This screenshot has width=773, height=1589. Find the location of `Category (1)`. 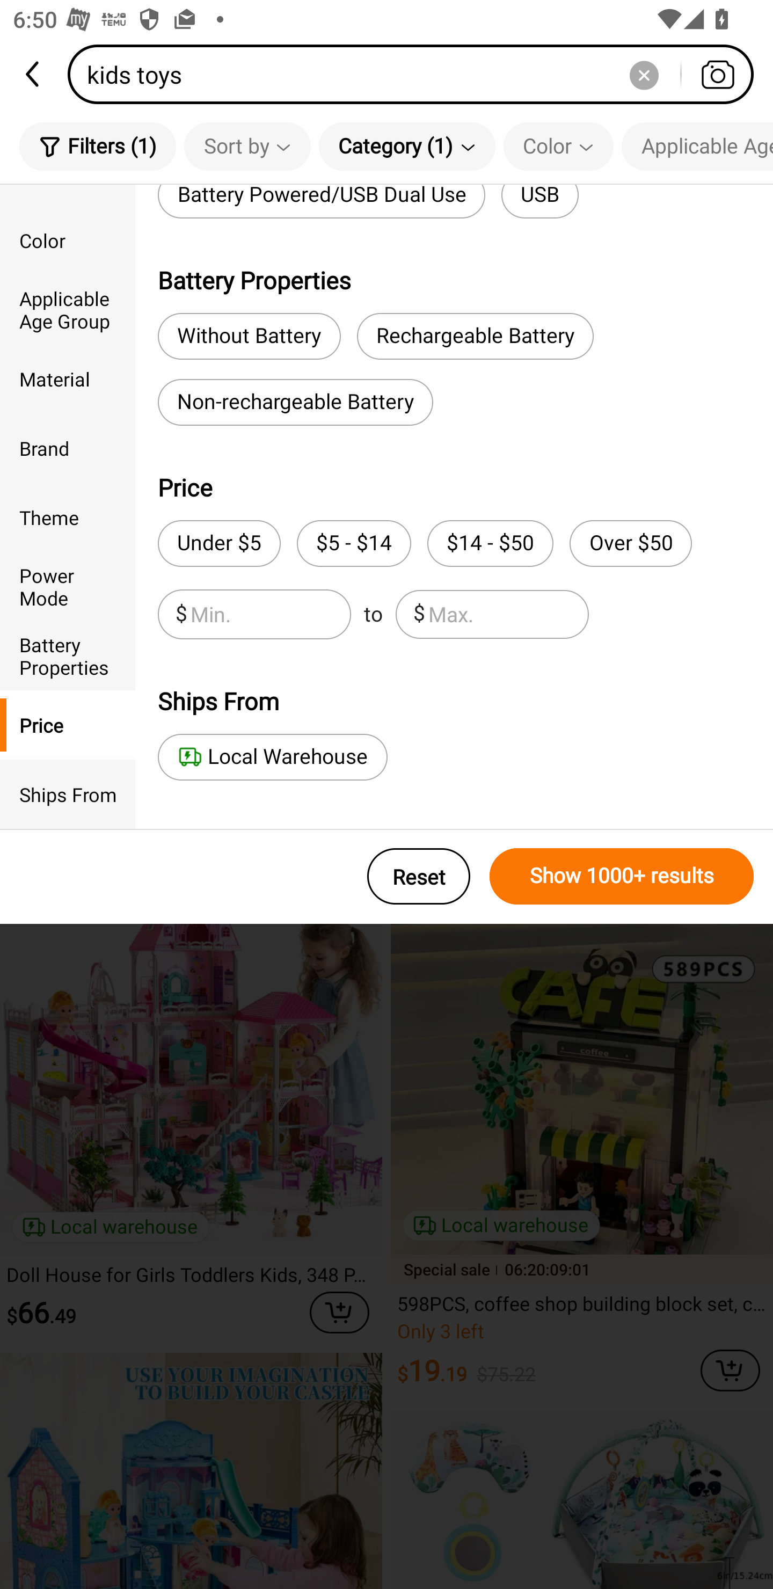

Category (1) is located at coordinates (407, 146).